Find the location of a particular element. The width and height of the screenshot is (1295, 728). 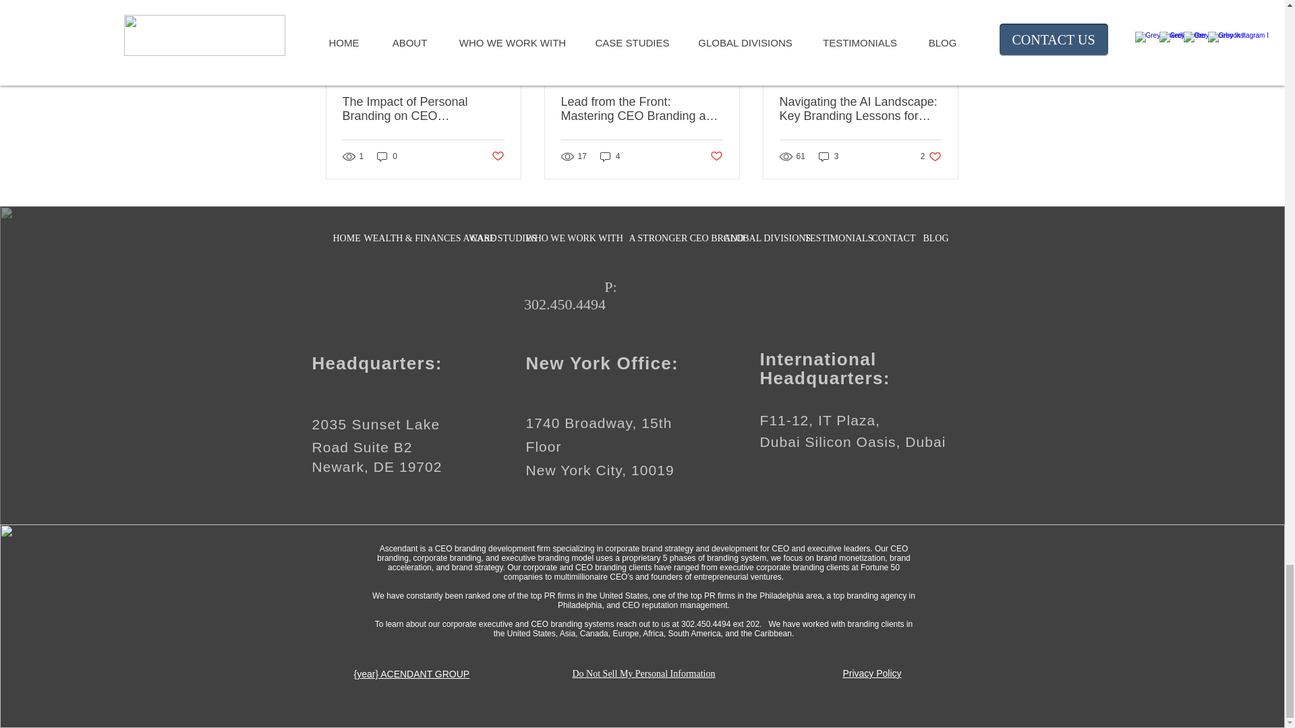

3 is located at coordinates (347, 238).